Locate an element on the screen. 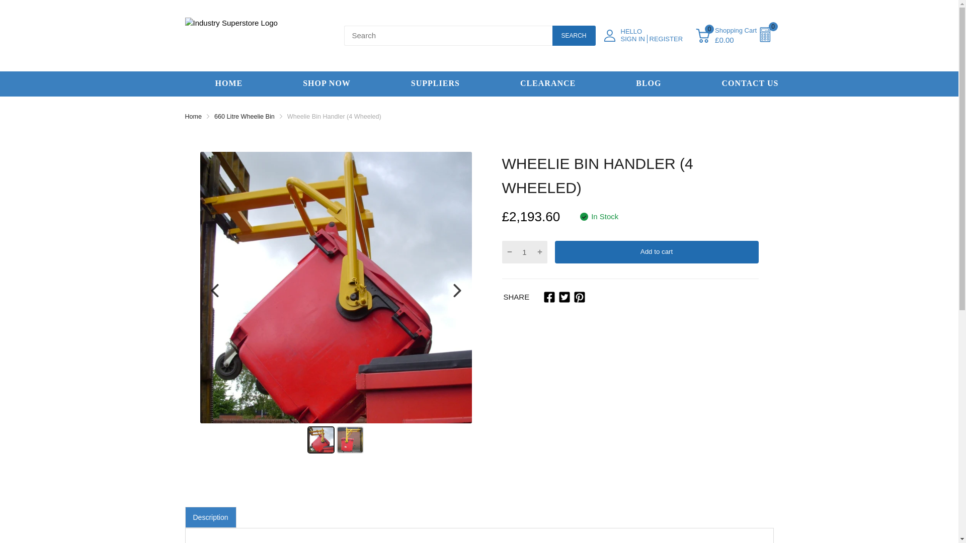 The width and height of the screenshot is (966, 543). HOME is located at coordinates (229, 83).